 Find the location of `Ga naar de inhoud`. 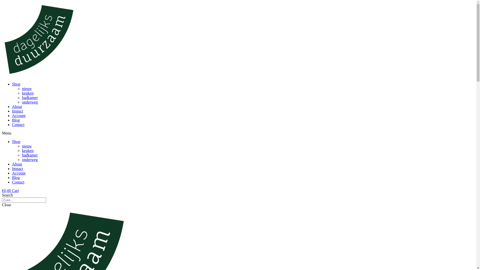

Ga naar de inhoud is located at coordinates (2, 2).